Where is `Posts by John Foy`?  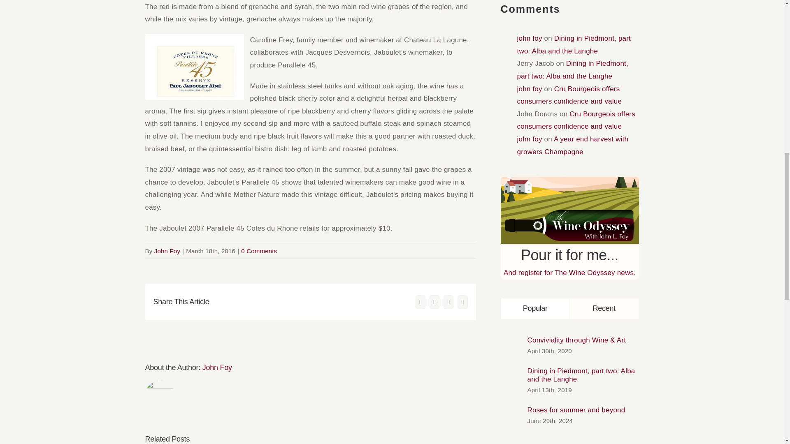
Posts by John Foy is located at coordinates (167, 251).